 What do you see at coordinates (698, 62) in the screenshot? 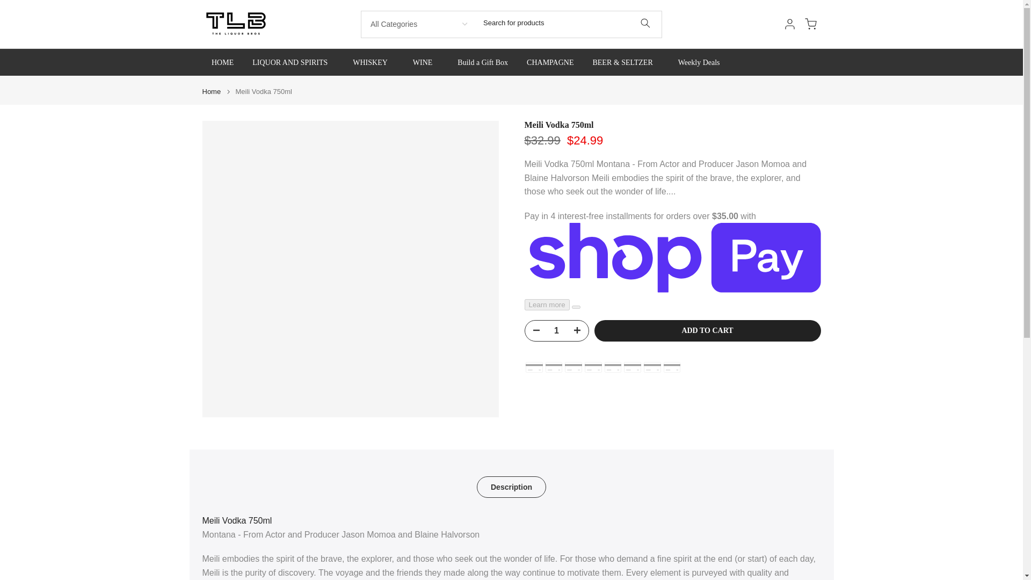
I see `Weekly Deals` at bounding box center [698, 62].